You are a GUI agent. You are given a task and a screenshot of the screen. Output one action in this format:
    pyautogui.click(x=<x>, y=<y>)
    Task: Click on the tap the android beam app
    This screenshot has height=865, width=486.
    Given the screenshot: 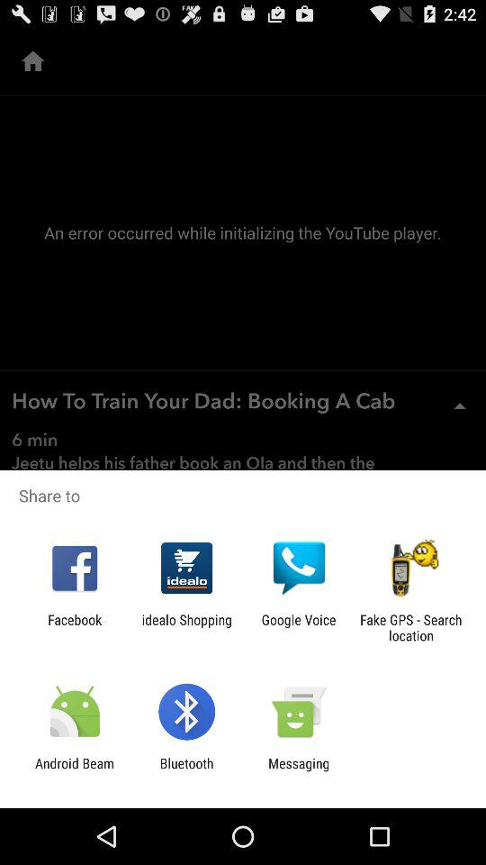 What is the action you would take?
    pyautogui.click(x=75, y=771)
    